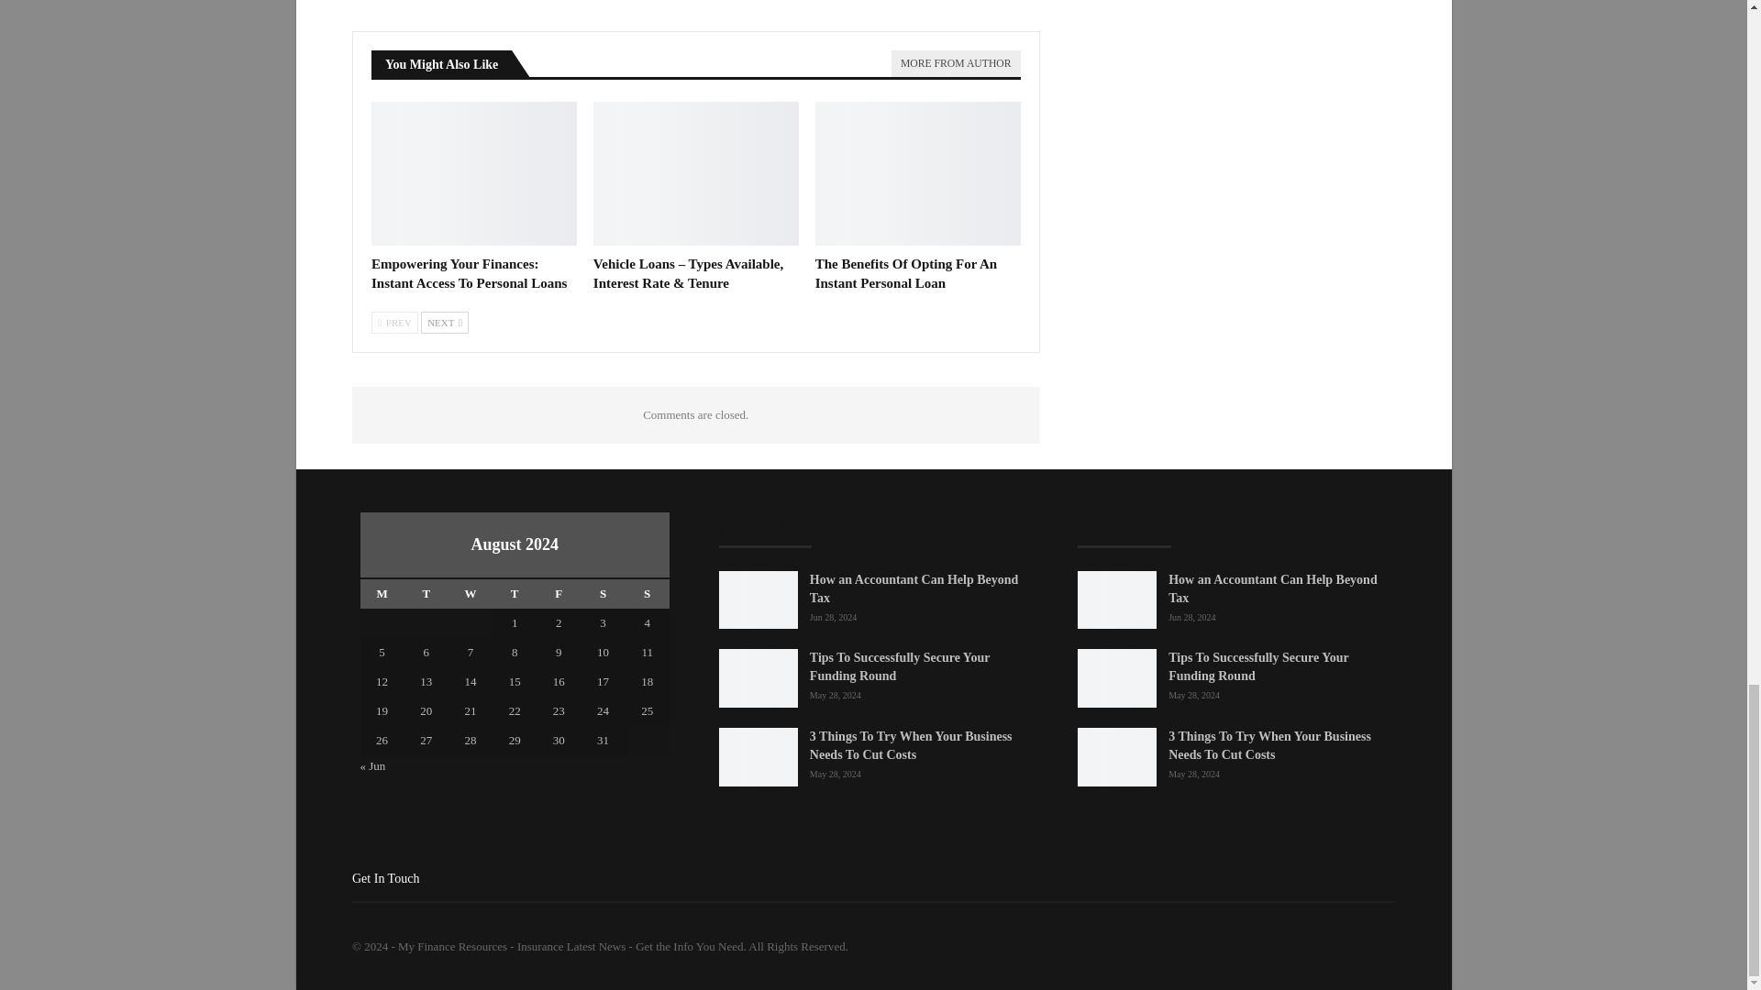 The image size is (1761, 990). I want to click on The Benefits Of Opting For An Instant Personal Loan, so click(917, 173).